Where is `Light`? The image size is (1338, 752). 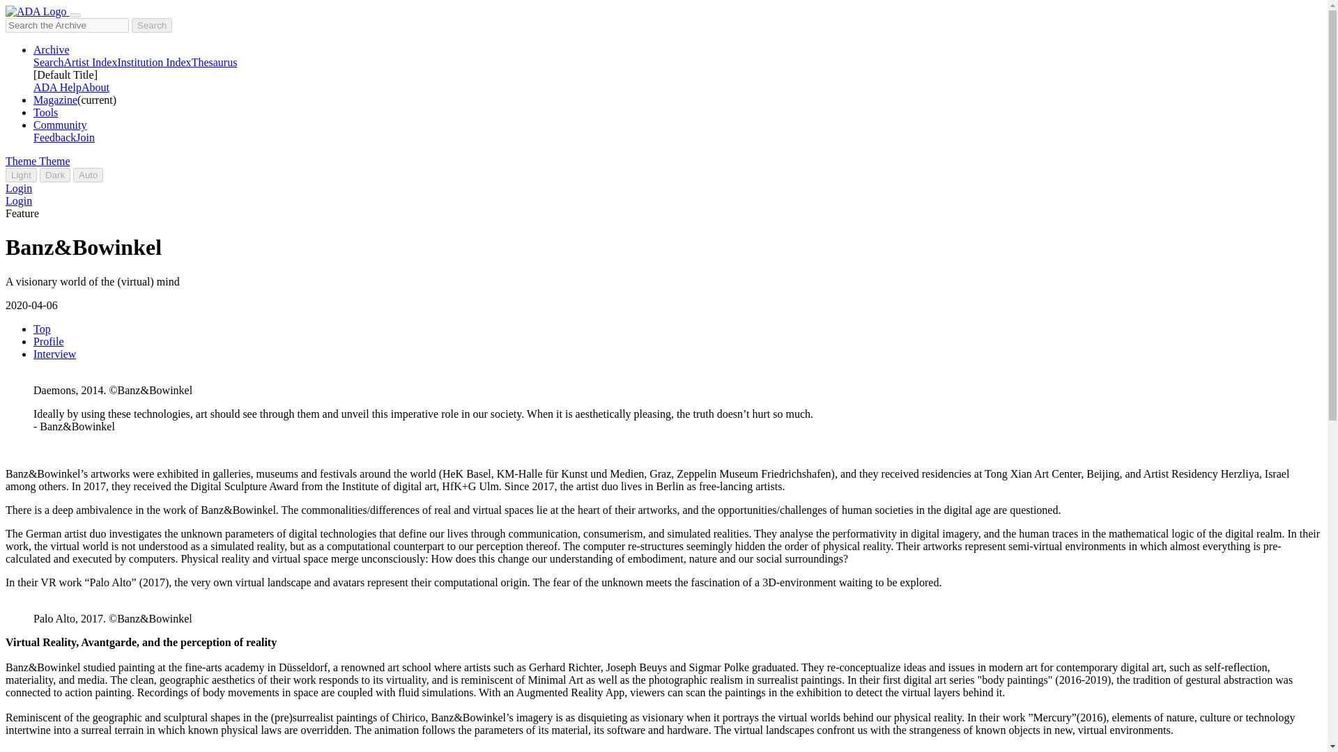
Light is located at coordinates (21, 175).